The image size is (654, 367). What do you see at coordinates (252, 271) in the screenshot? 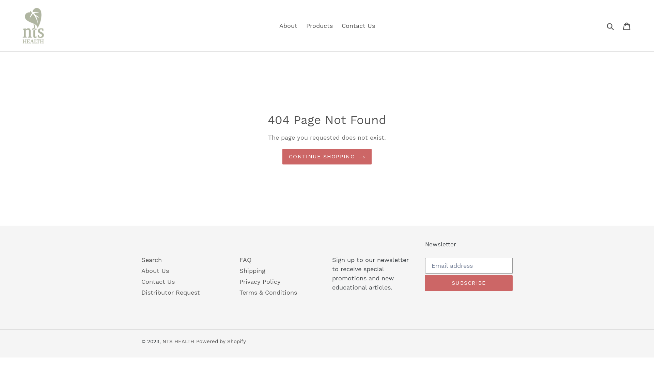
I see `Shipping` at bounding box center [252, 271].